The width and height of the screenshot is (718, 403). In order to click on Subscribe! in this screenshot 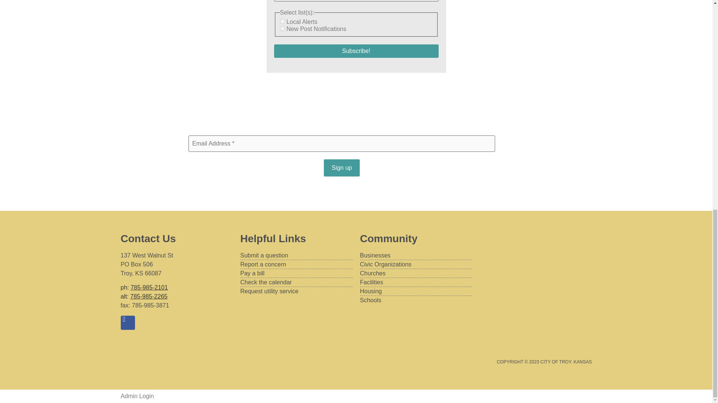, I will do `click(356, 51)`.